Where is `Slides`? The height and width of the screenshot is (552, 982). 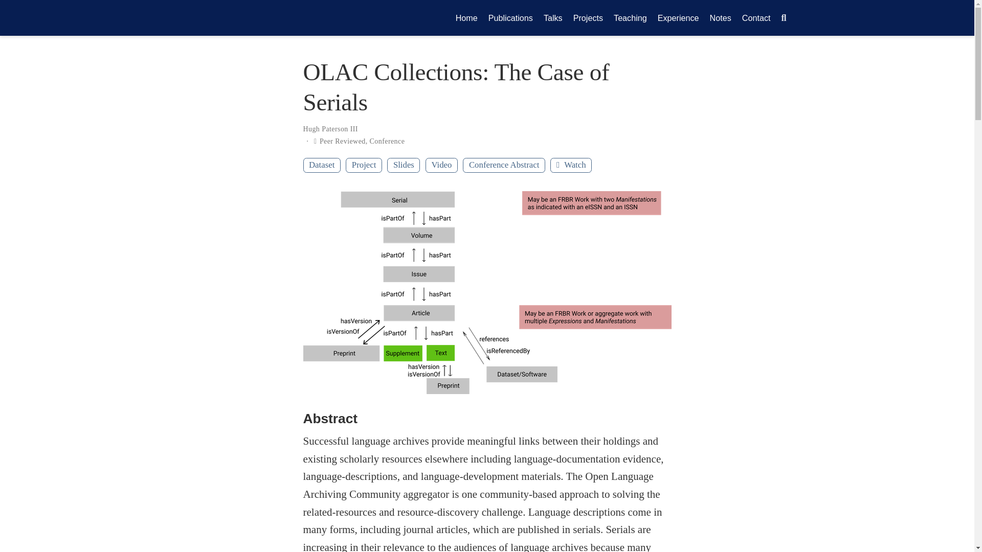 Slides is located at coordinates (403, 165).